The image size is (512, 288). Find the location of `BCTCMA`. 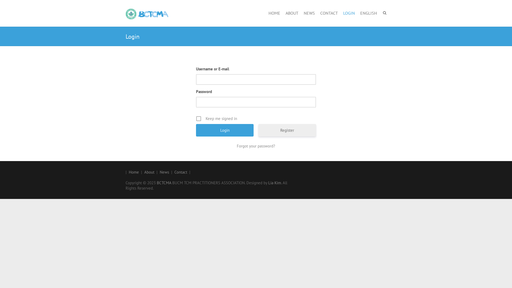

BCTCMA is located at coordinates (147, 14).